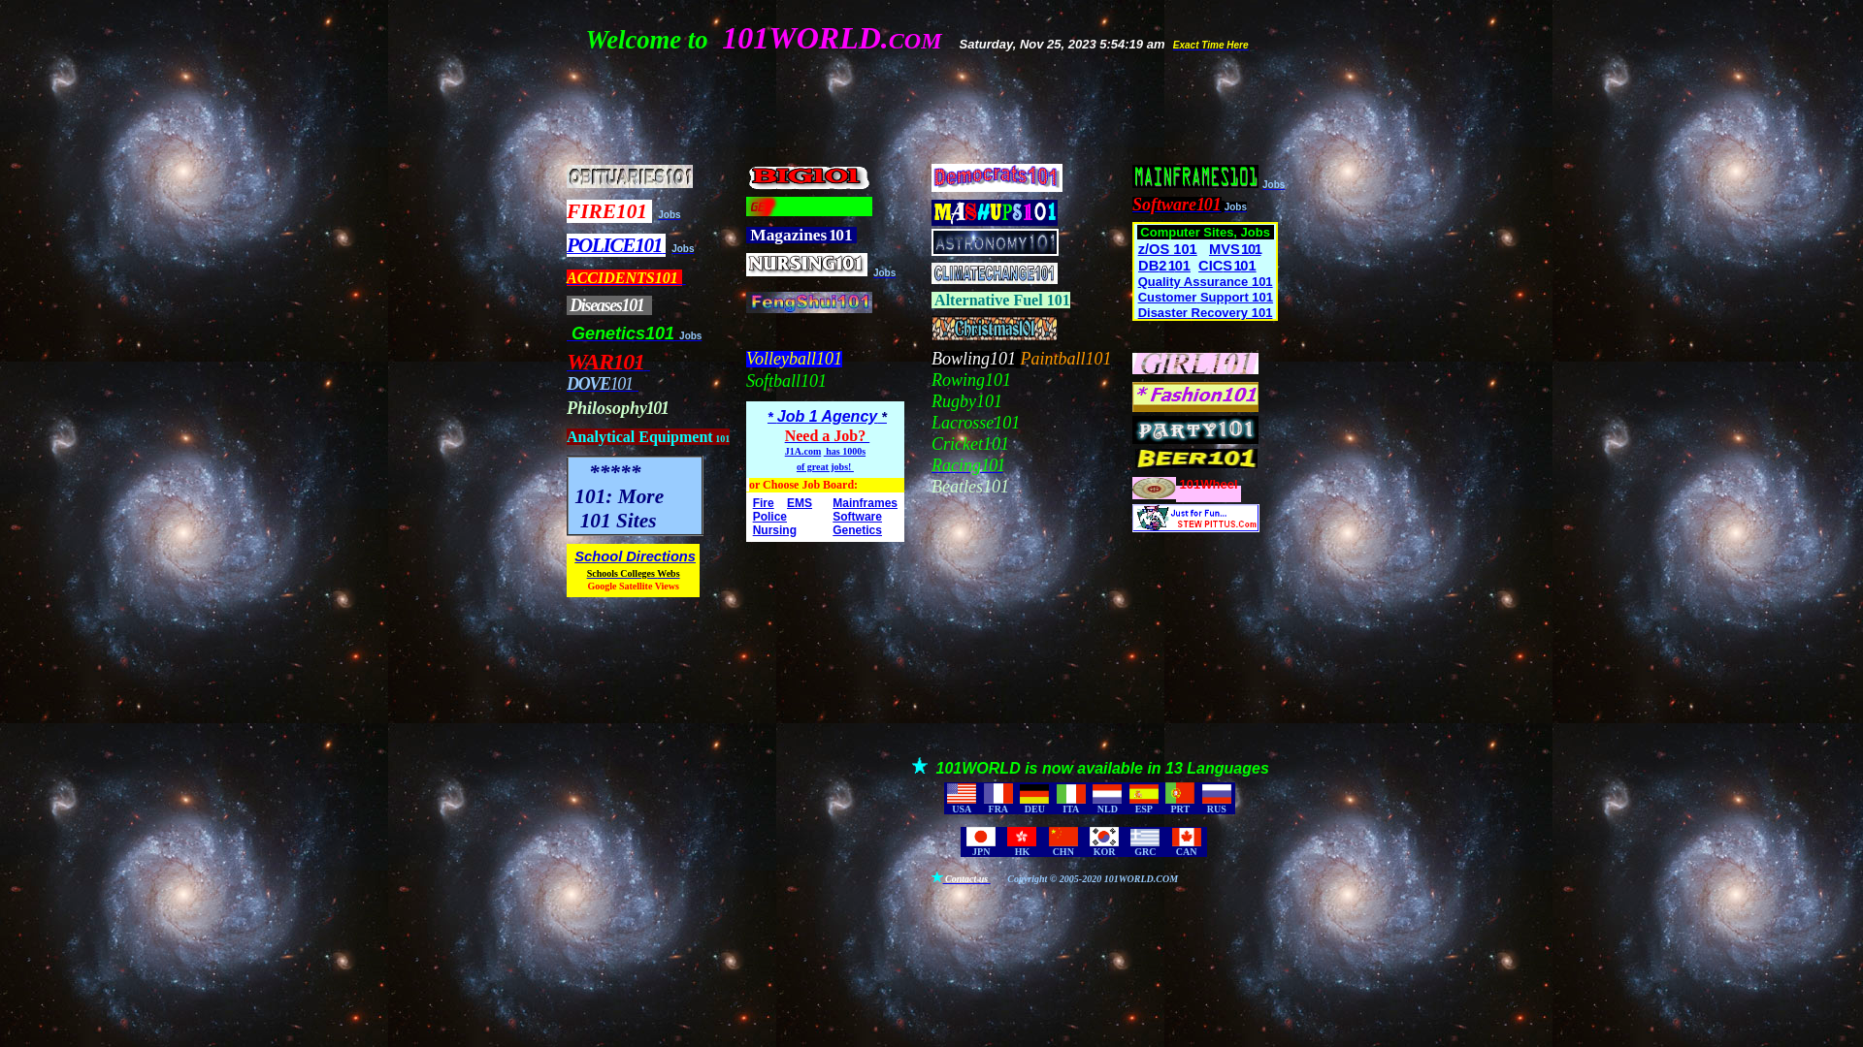 This screenshot has width=1863, height=1047. What do you see at coordinates (976, 423) in the screenshot?
I see `Lacrosse101` at bounding box center [976, 423].